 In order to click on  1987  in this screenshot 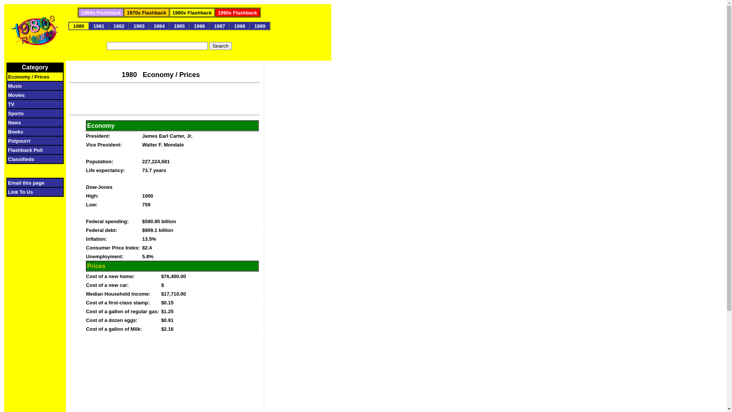, I will do `click(220, 26)`.